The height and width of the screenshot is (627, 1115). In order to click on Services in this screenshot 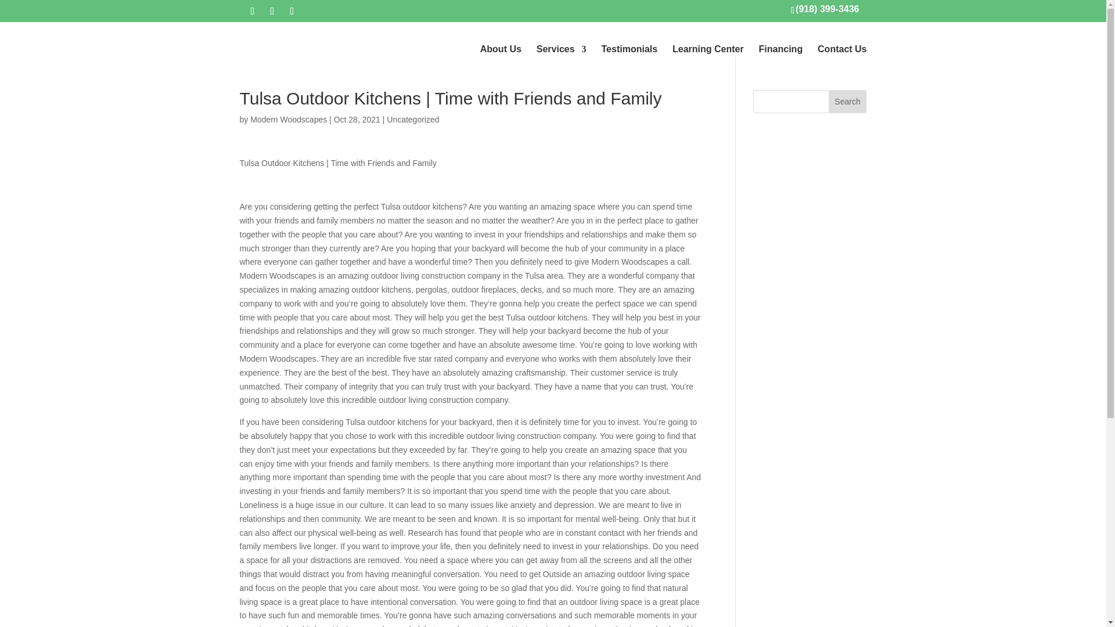, I will do `click(561, 49)`.